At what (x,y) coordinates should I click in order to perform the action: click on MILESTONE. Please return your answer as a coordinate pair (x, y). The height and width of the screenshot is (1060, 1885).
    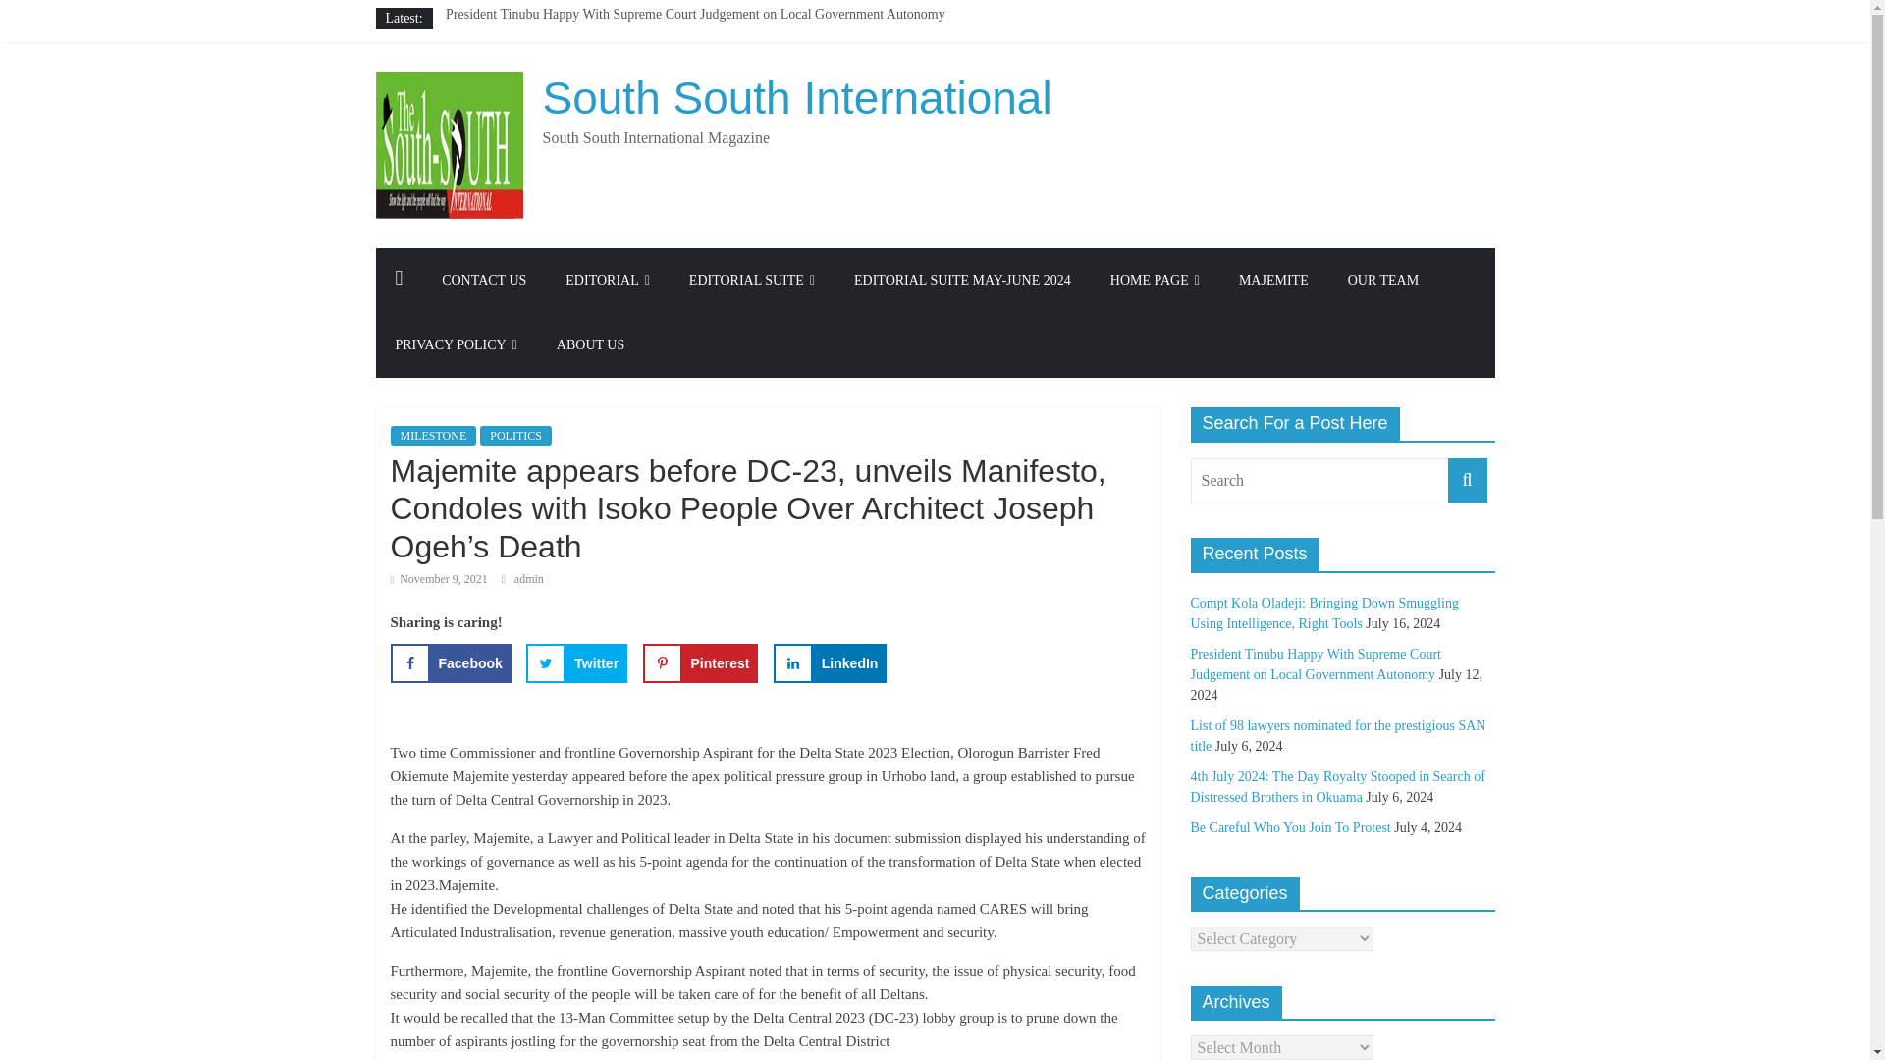
    Looking at the image, I should click on (433, 436).